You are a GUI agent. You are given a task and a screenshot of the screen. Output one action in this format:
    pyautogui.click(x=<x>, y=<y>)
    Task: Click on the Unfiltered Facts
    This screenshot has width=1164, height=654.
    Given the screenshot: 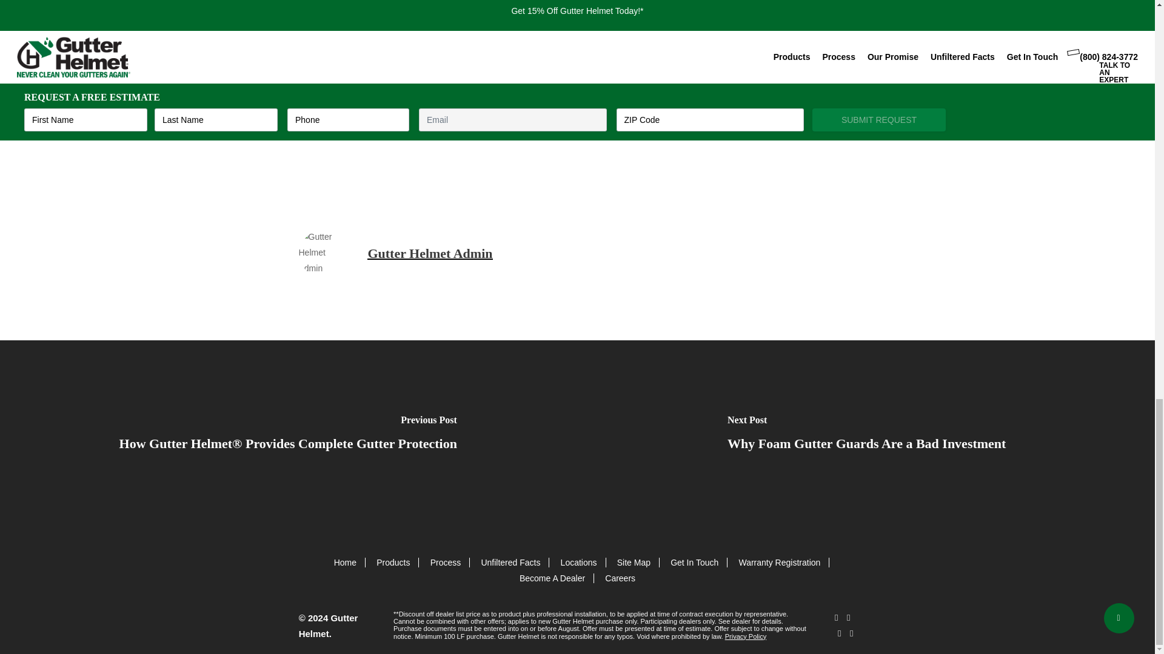 What is the action you would take?
    pyautogui.click(x=510, y=563)
    